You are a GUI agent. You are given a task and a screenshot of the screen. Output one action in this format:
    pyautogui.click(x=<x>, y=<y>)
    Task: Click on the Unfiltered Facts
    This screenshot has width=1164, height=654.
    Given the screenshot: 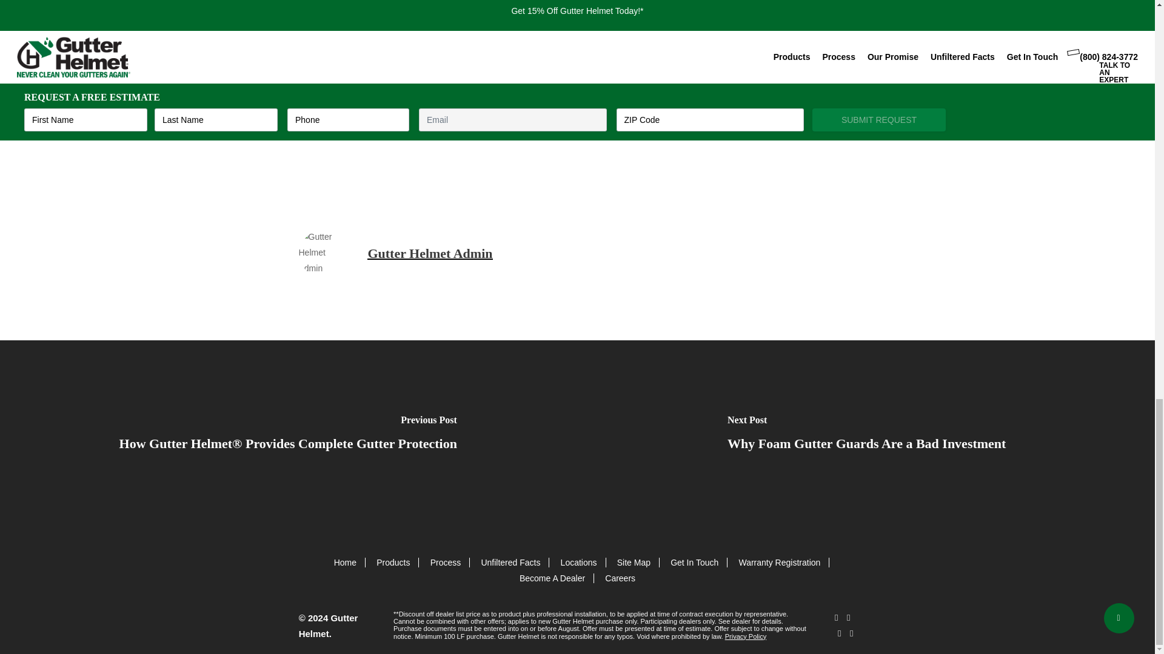 What is the action you would take?
    pyautogui.click(x=510, y=563)
    